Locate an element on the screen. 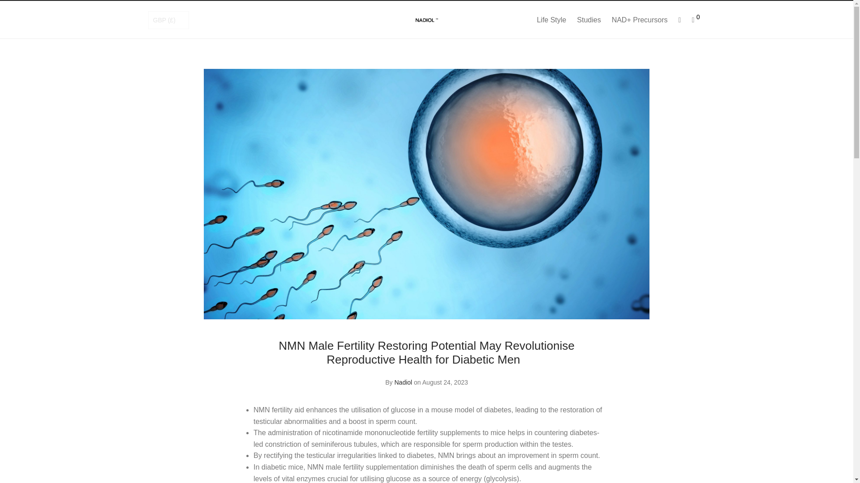 This screenshot has width=860, height=483. Studies is located at coordinates (589, 20).